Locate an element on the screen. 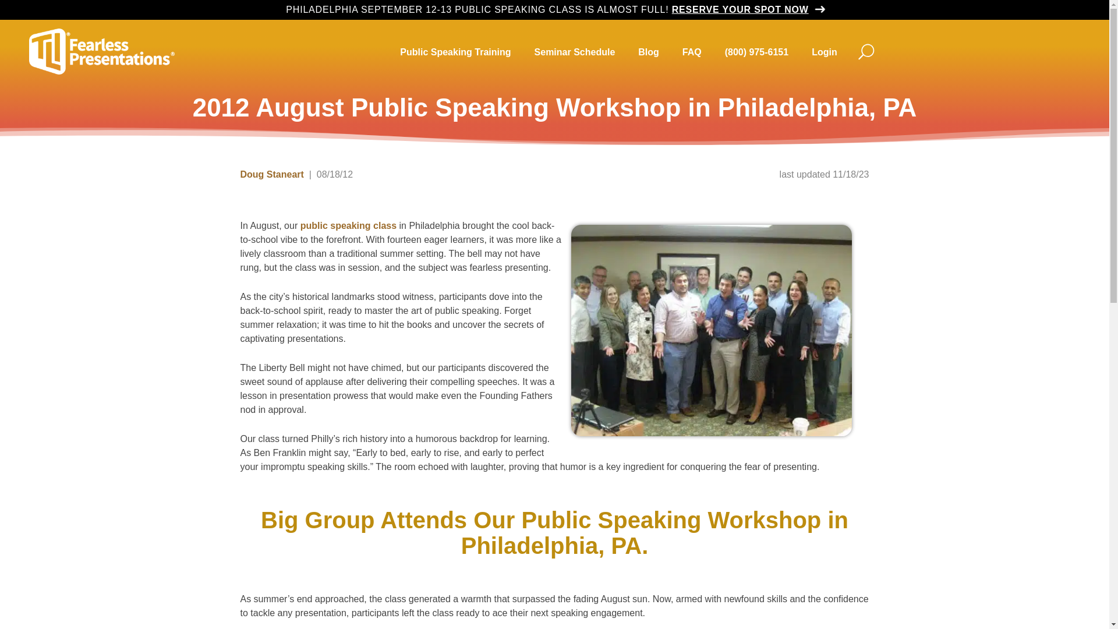 The width and height of the screenshot is (1118, 629). Frequently Asked Questions About Public Speaking Training is located at coordinates (692, 52).